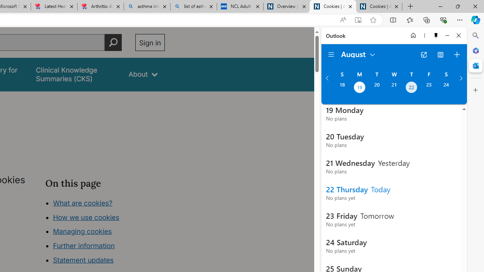  I want to click on asthma inhaler - Search, so click(147, 7).